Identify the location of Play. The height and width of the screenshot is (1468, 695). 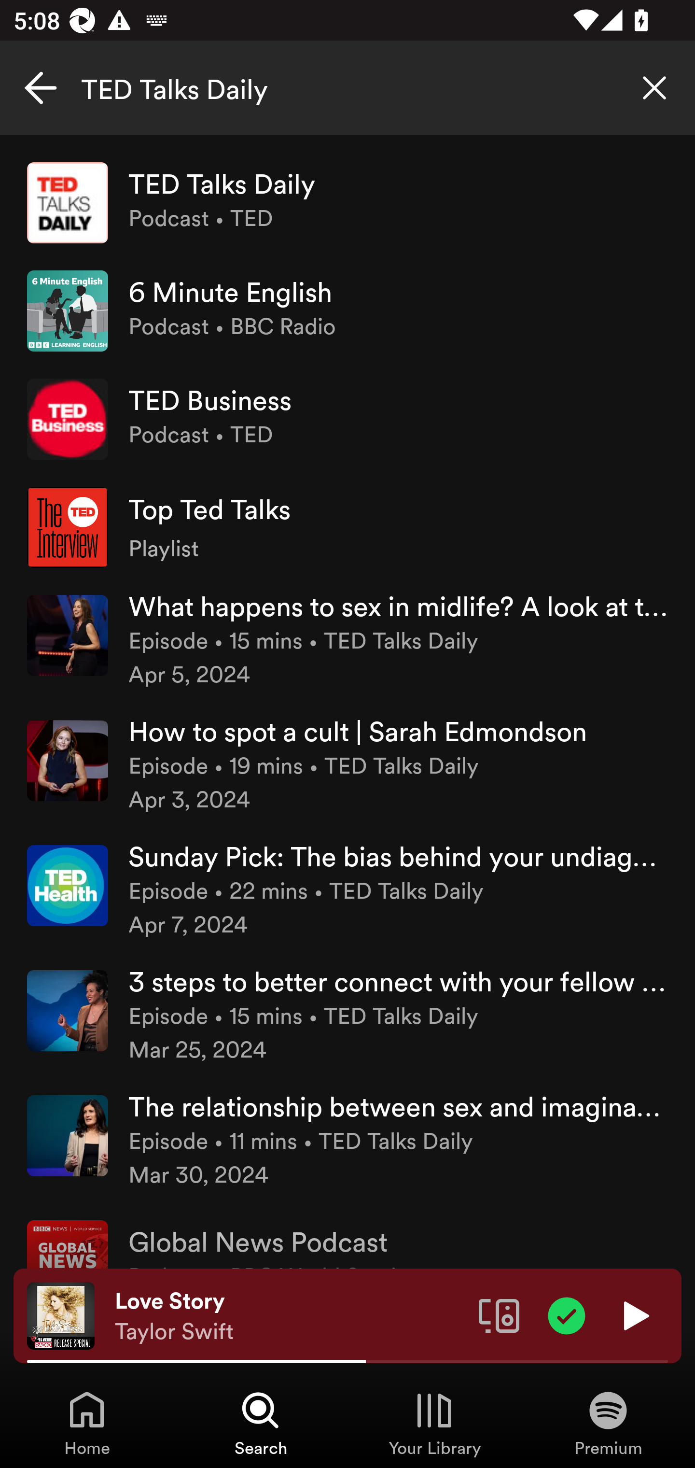
(634, 1315).